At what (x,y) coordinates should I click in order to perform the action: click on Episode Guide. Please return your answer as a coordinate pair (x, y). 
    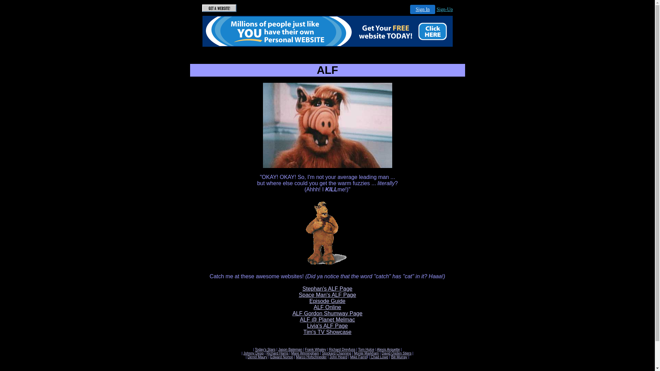
    Looking at the image, I should click on (327, 301).